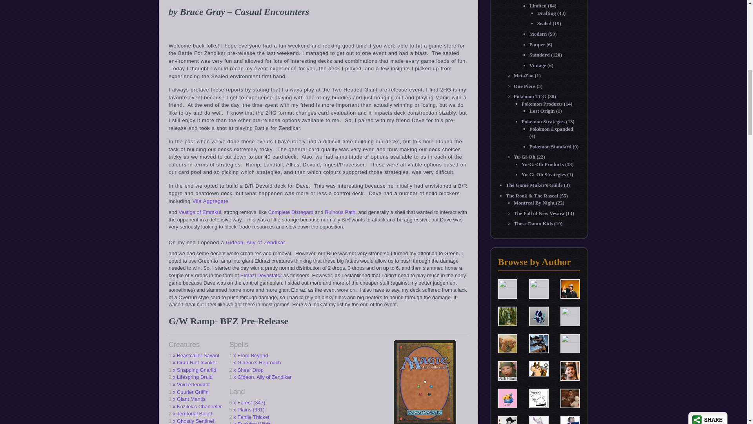 The width and height of the screenshot is (753, 424). I want to click on Kyle A Massa, so click(570, 371).